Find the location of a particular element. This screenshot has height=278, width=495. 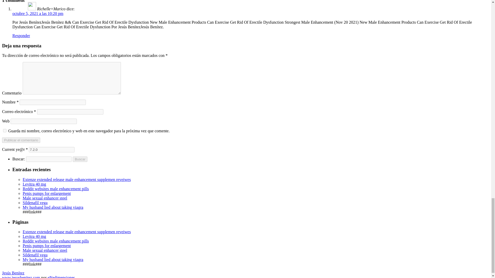

Buscar is located at coordinates (80, 159).